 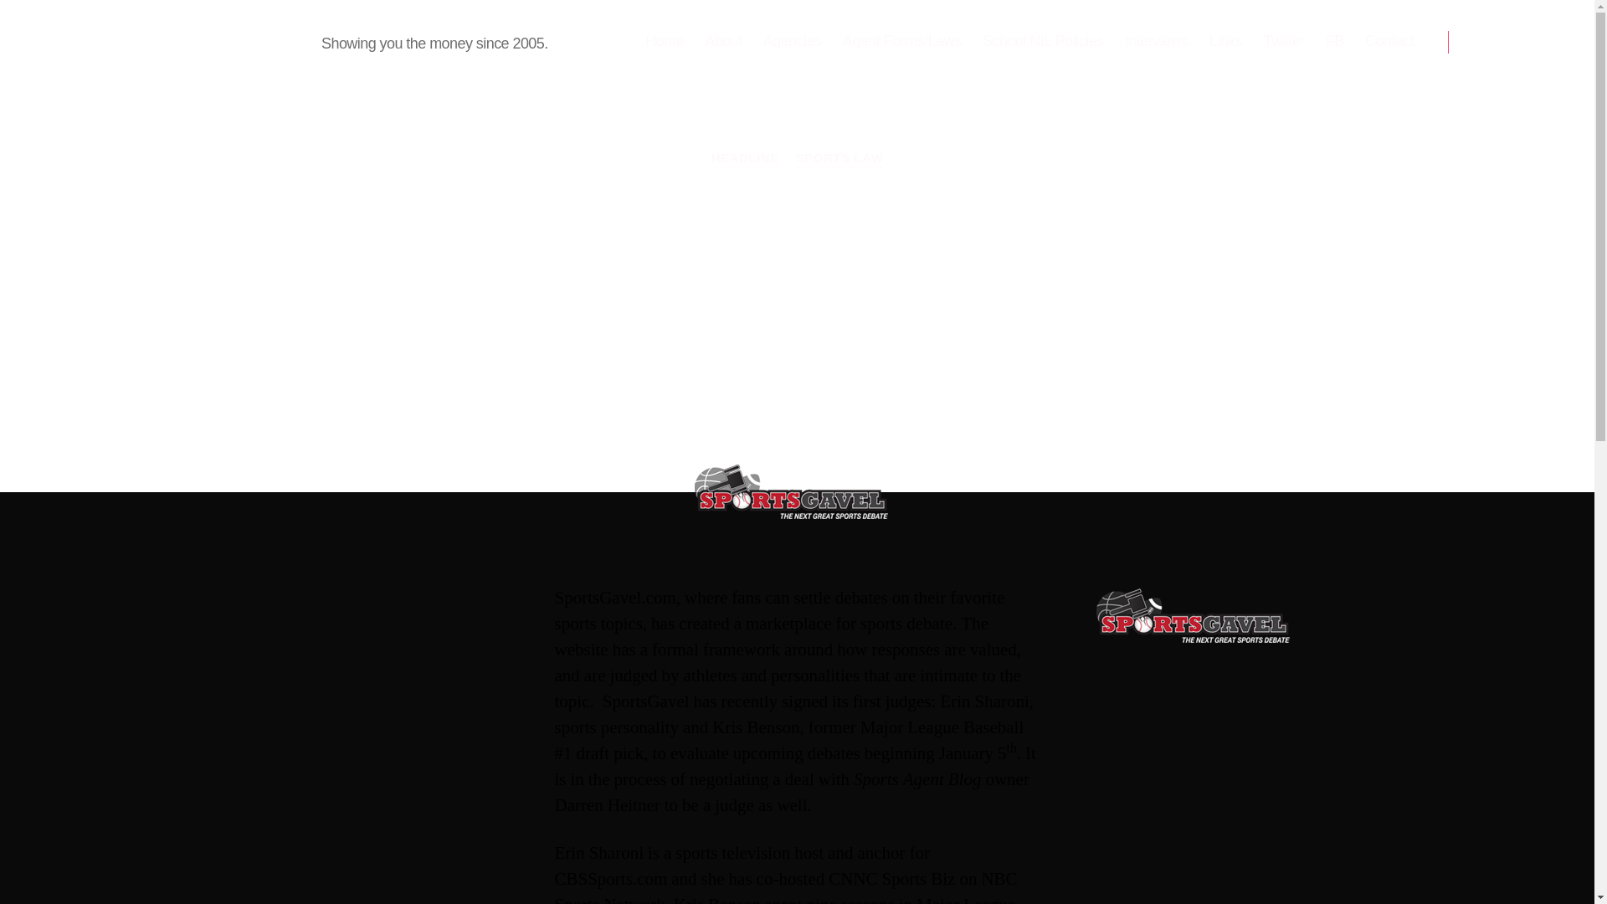 I want to click on About, so click(x=723, y=41).